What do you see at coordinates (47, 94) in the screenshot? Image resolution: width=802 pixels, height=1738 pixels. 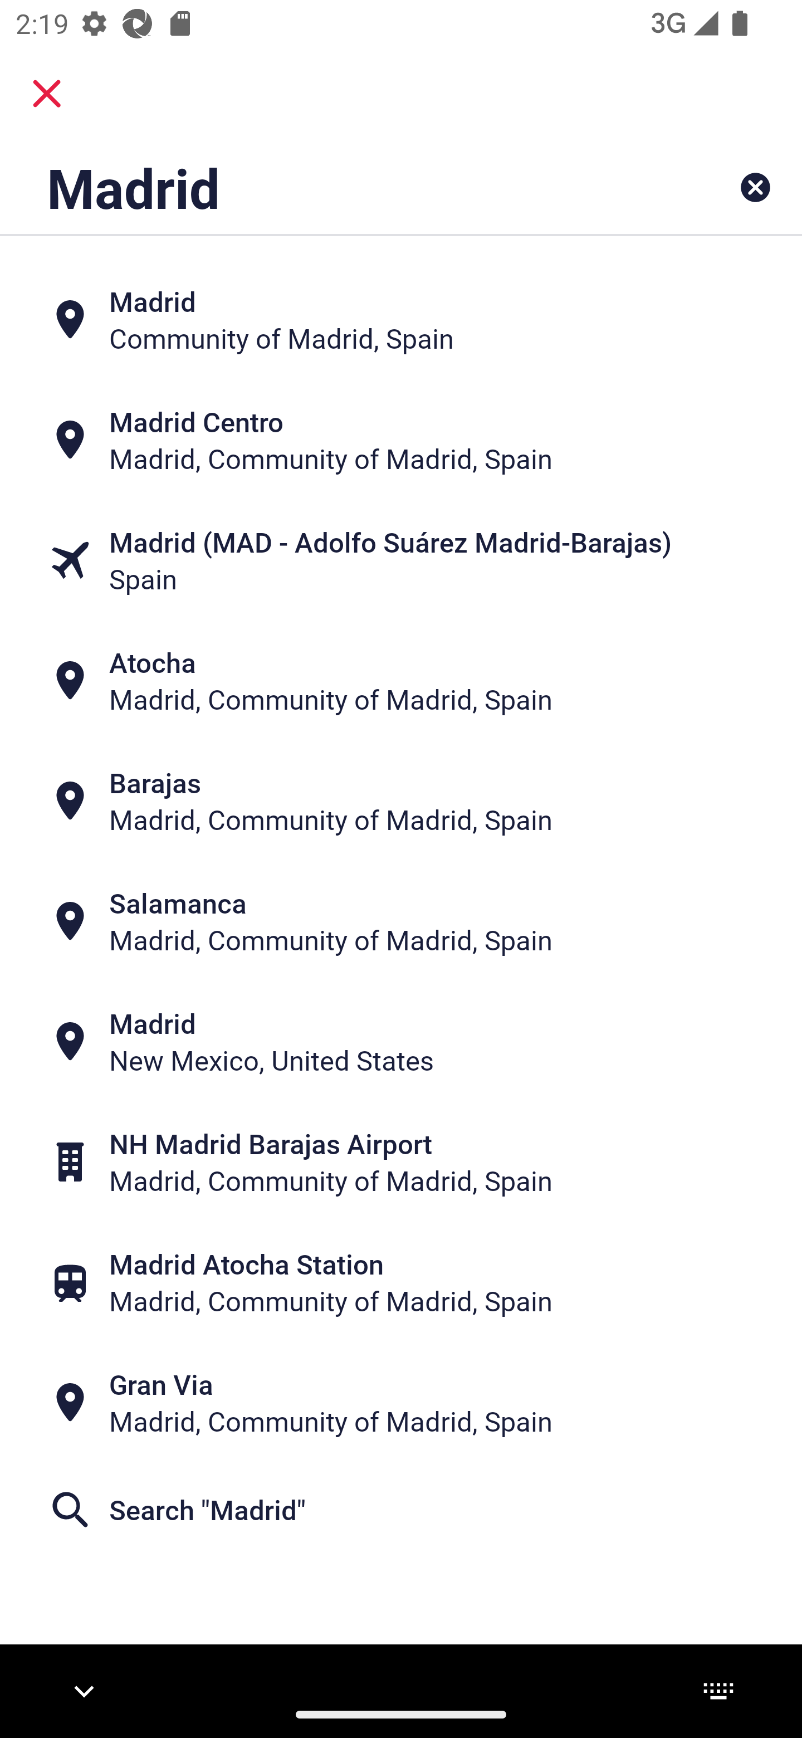 I see `close.` at bounding box center [47, 94].